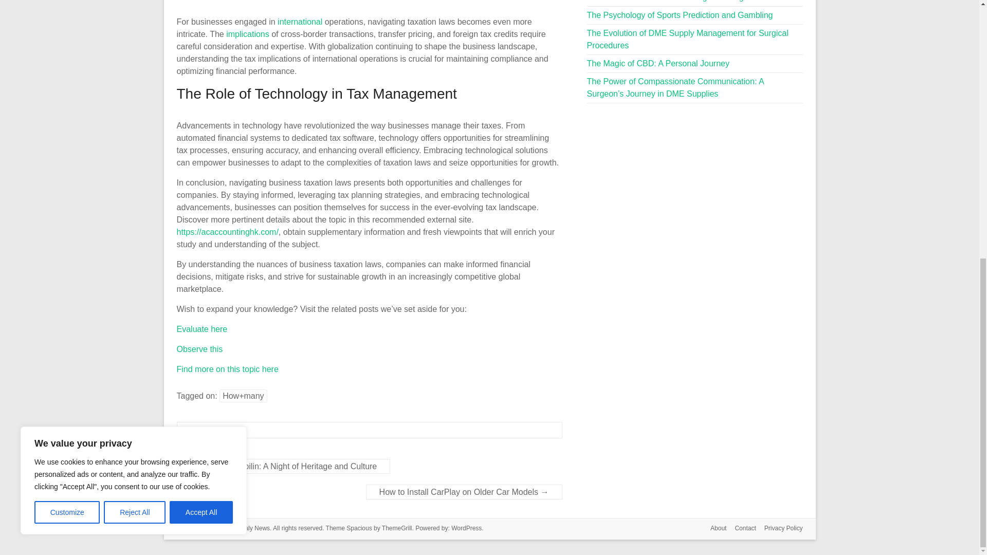 This screenshot has width=987, height=555. What do you see at coordinates (199, 348) in the screenshot?
I see `Observe this` at bounding box center [199, 348].